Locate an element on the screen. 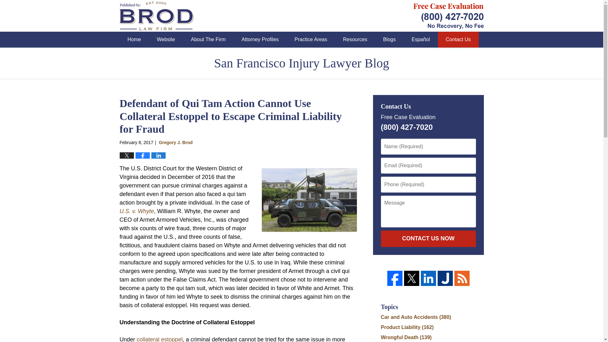  Published By Brod Law Firm is located at coordinates (448, 15).